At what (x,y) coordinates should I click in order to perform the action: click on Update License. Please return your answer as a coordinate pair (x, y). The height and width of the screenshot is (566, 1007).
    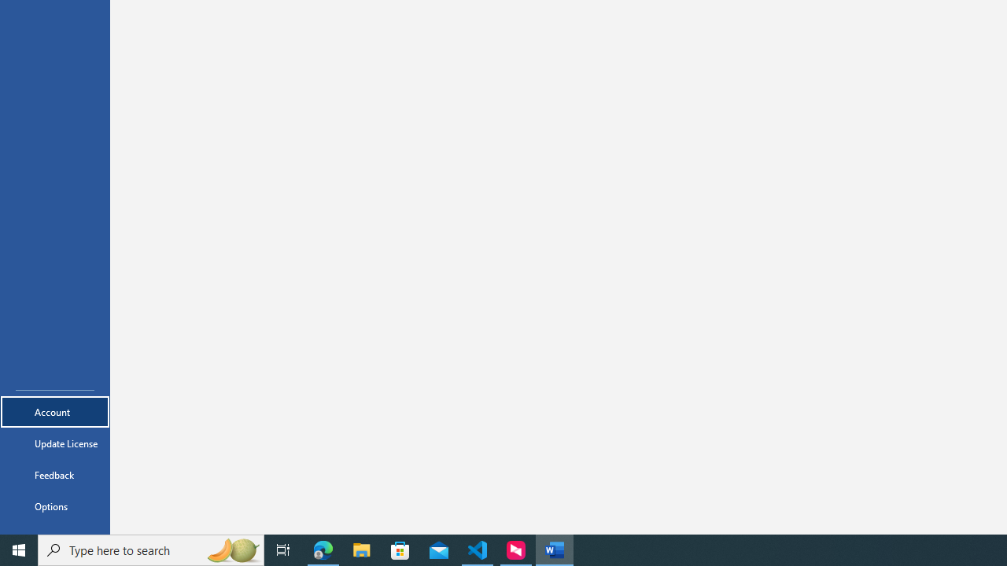
    Looking at the image, I should click on (55, 443).